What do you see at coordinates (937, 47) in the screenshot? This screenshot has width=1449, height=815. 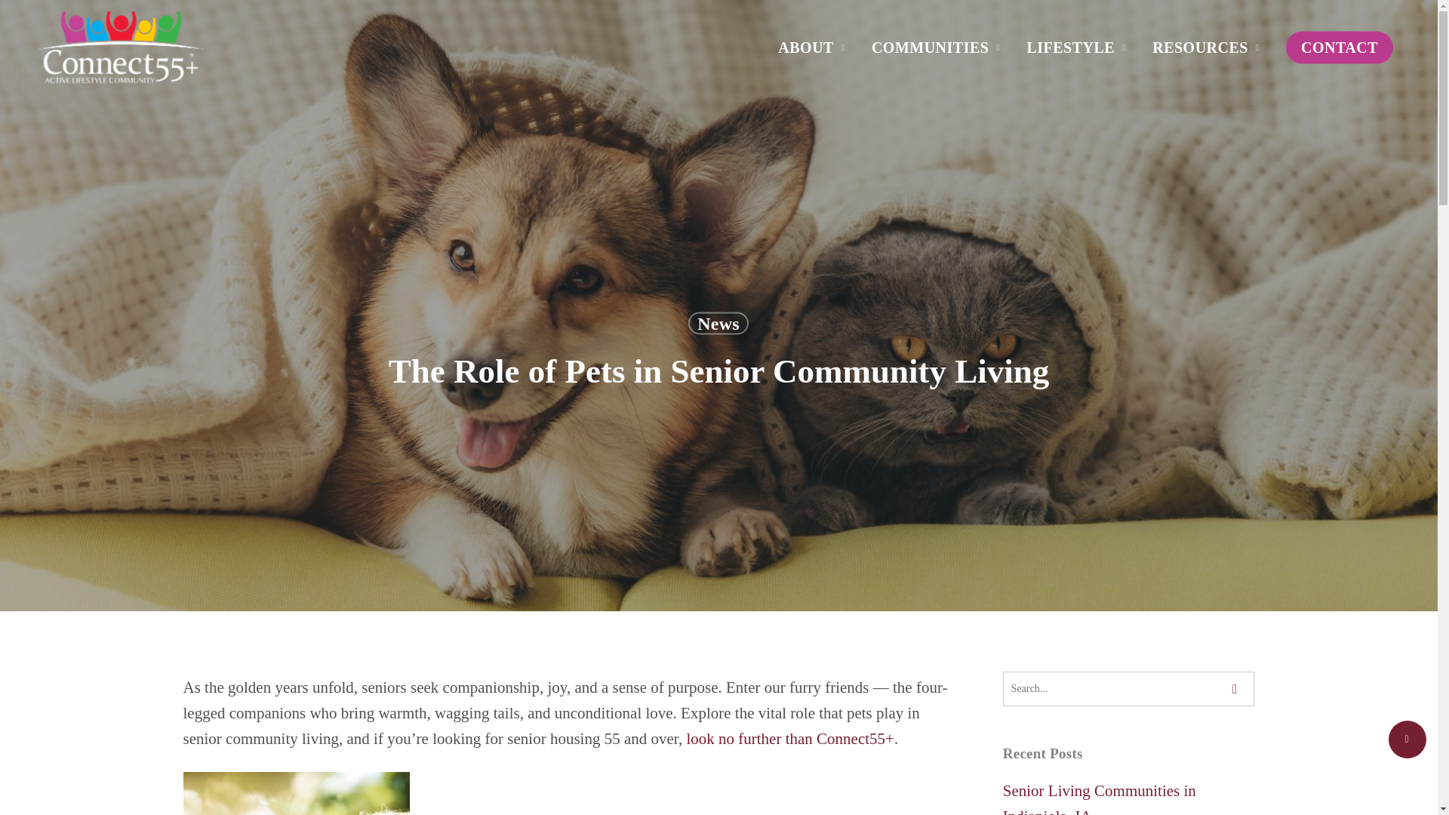 I see `COMMUNITIES` at bounding box center [937, 47].